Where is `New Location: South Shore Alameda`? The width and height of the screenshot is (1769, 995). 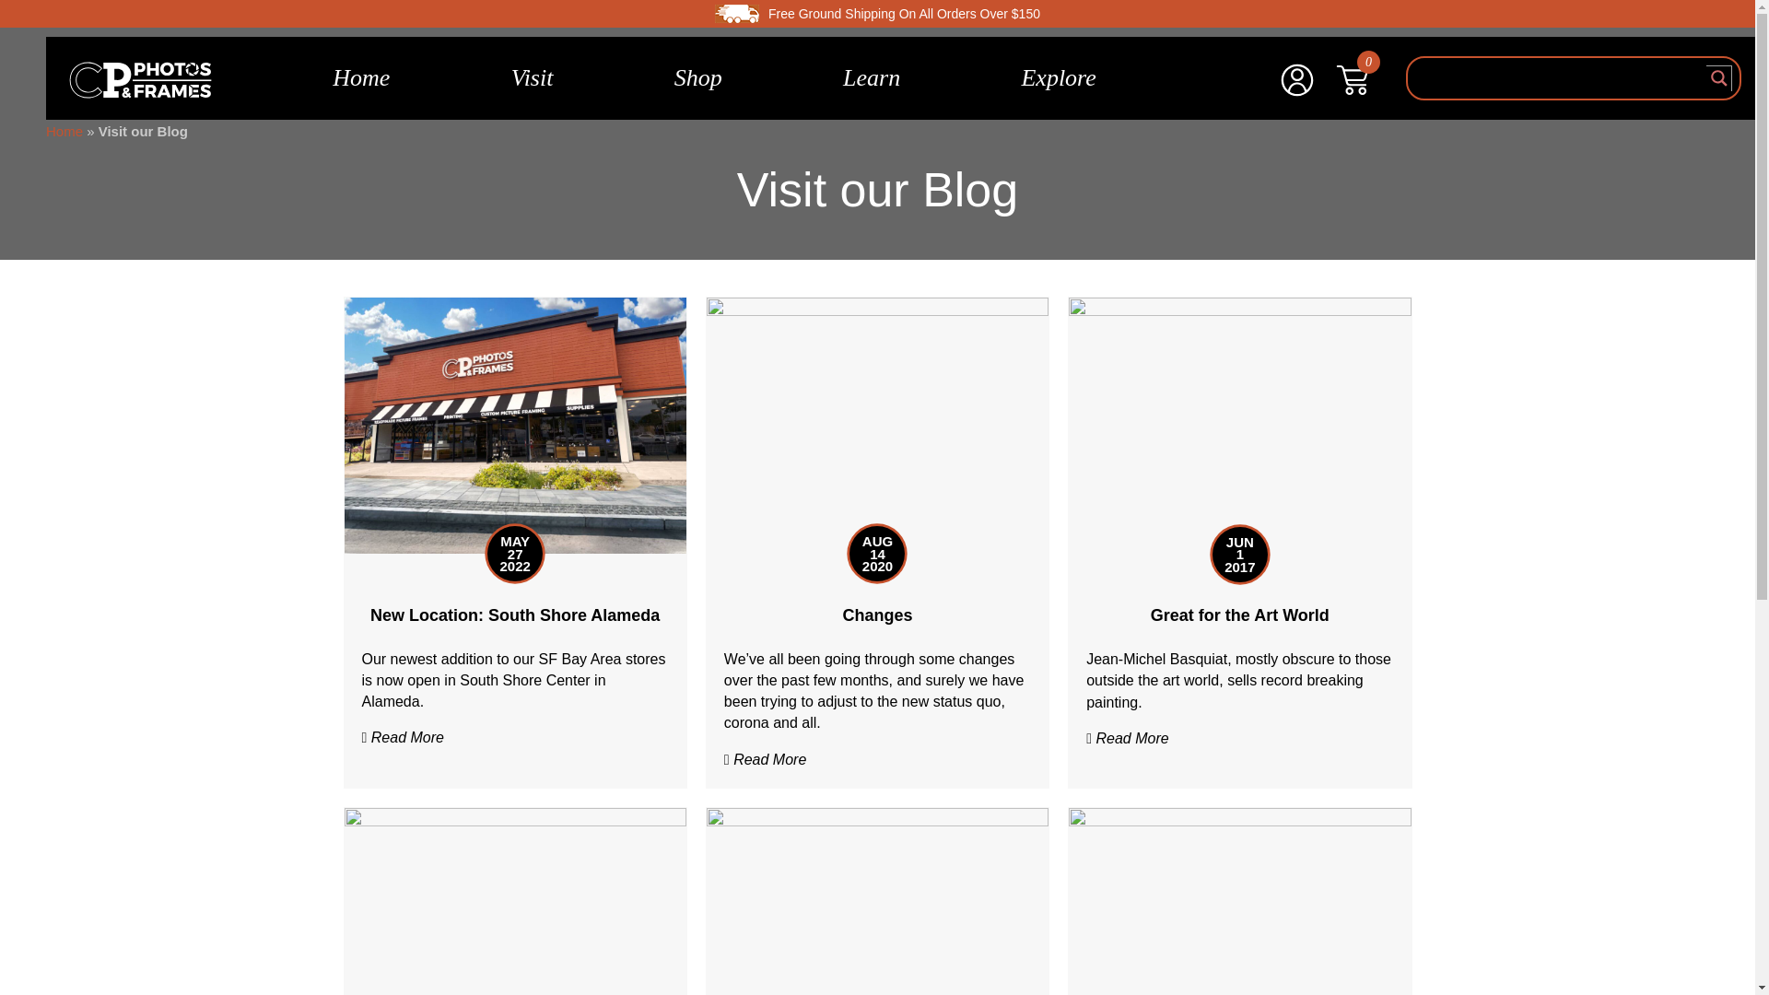
New Location: South Shore Alameda is located at coordinates (514, 615).